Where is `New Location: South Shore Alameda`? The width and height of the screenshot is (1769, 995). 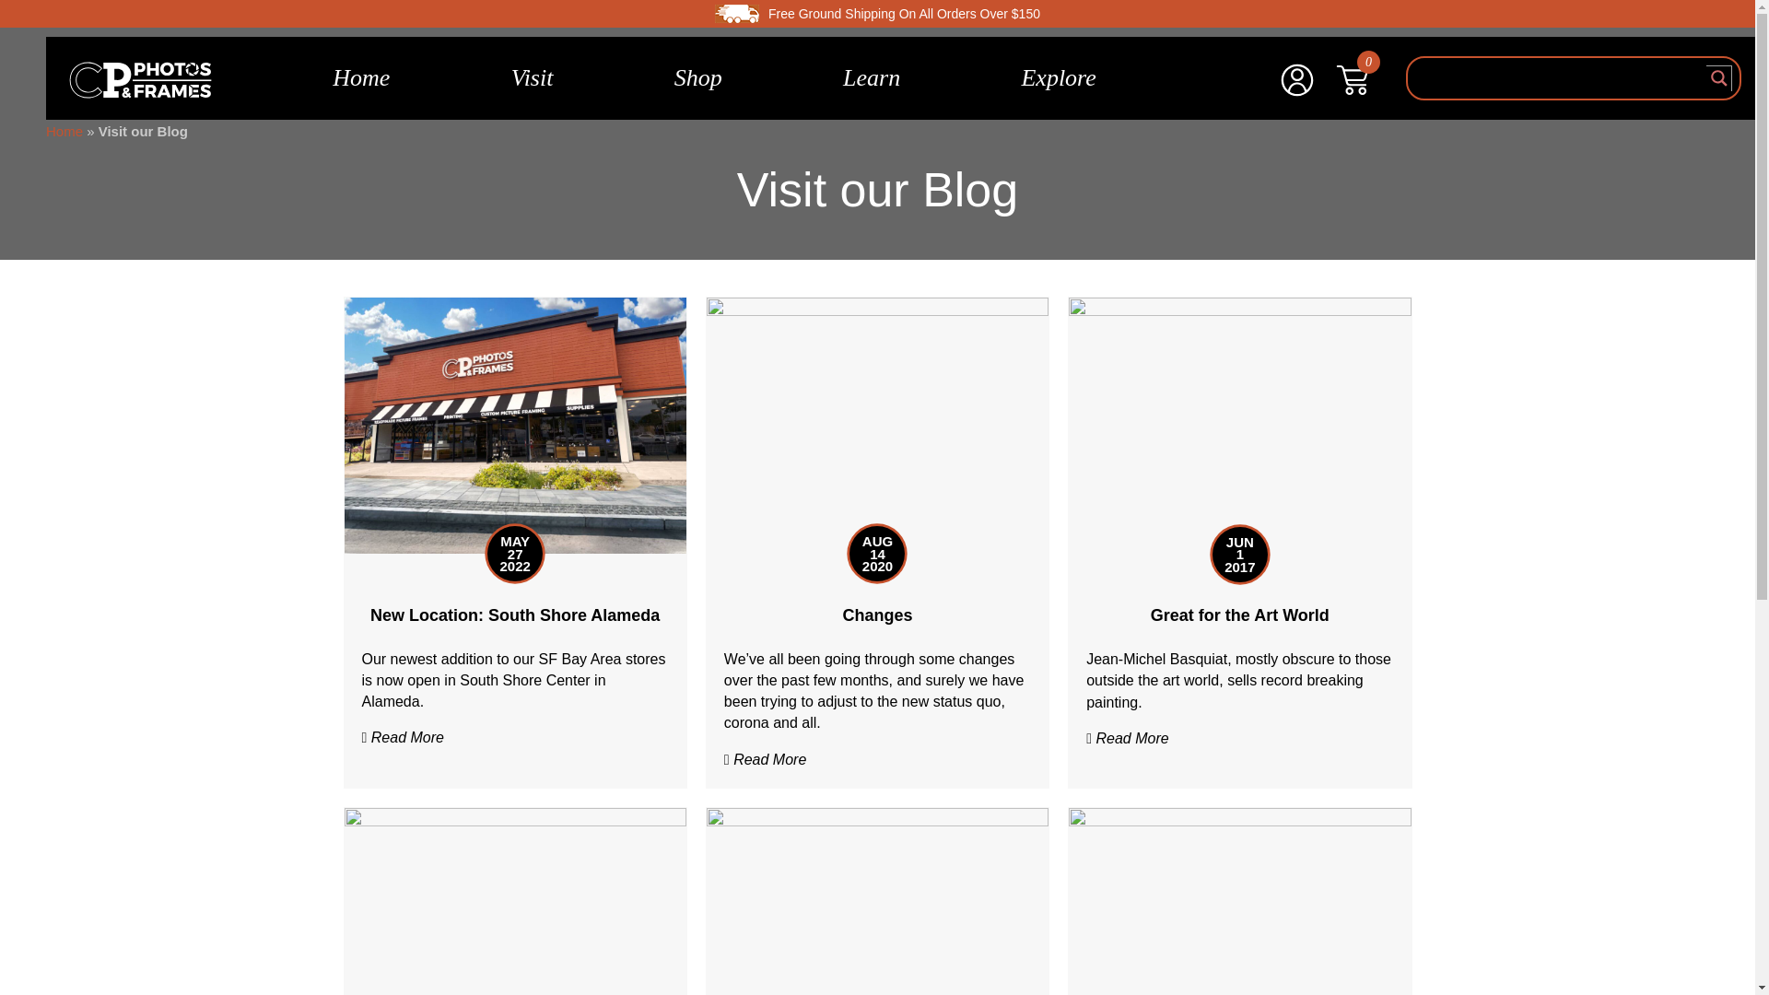
New Location: South Shore Alameda is located at coordinates (514, 615).